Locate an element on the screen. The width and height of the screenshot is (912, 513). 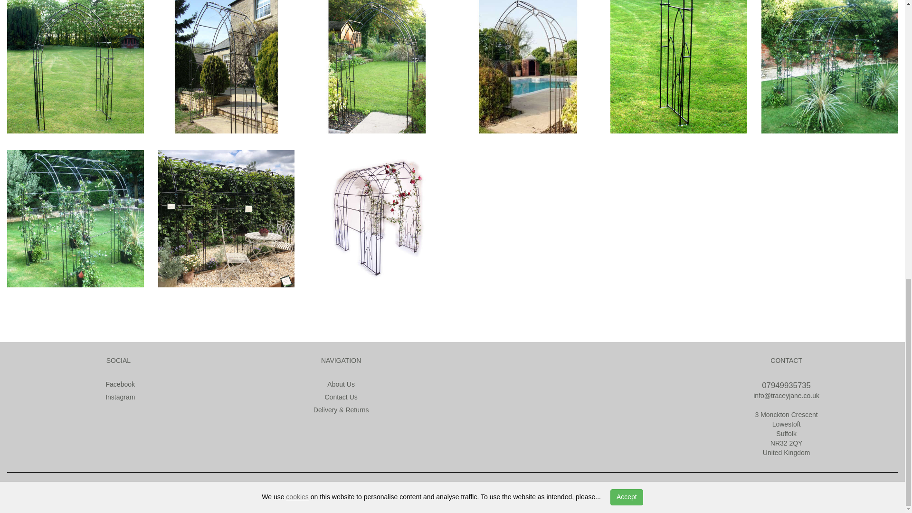
  Facebook is located at coordinates (119, 384).